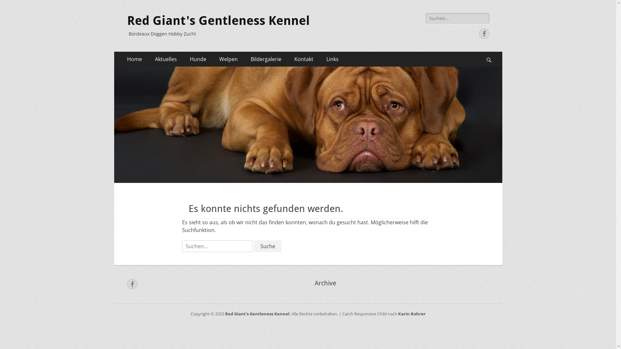  Describe the element at coordinates (304, 59) in the screenshot. I see `Kontakt` at that location.